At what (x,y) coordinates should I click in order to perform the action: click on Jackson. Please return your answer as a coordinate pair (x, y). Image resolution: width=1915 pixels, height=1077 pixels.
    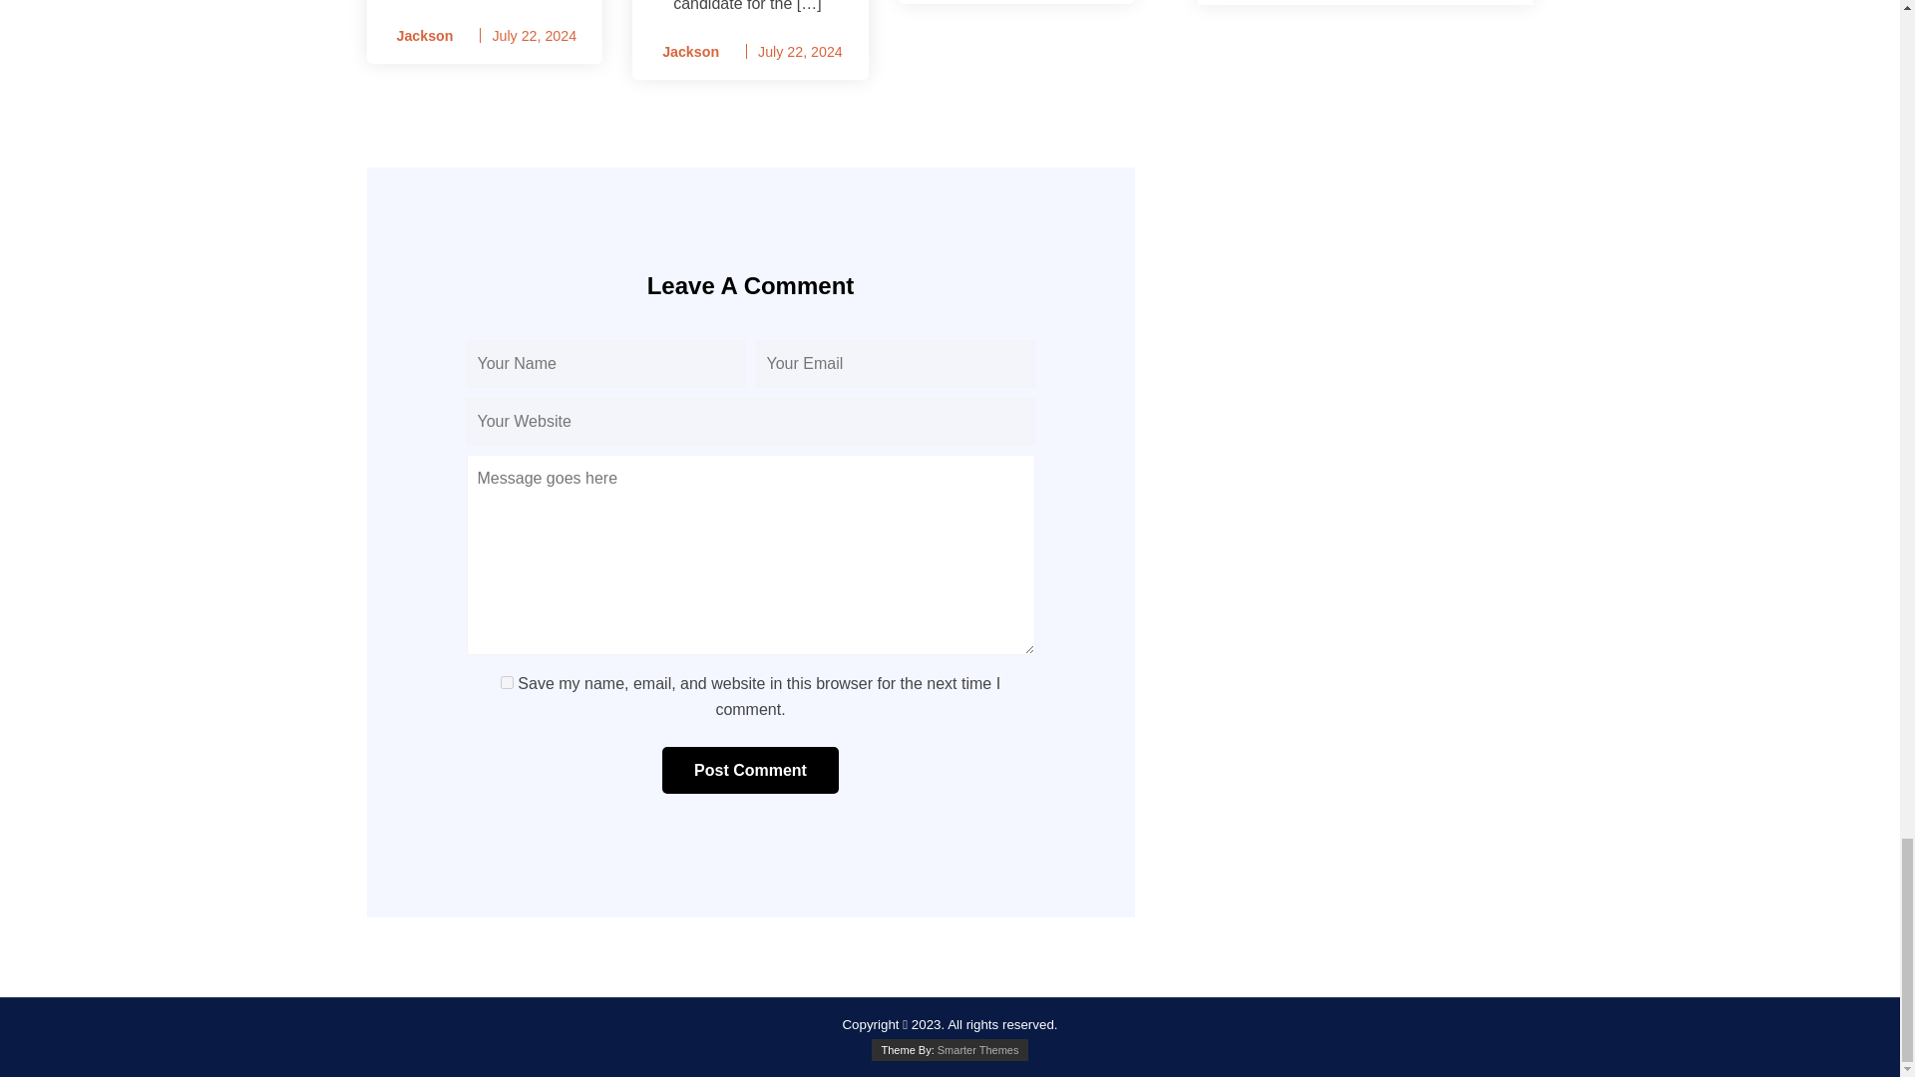
    Looking at the image, I should click on (419, 36).